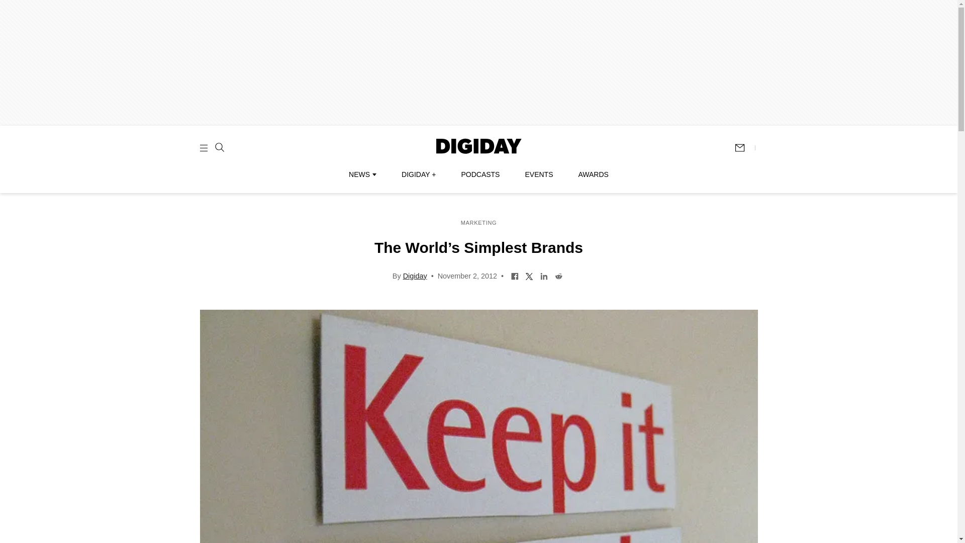  What do you see at coordinates (539, 174) in the screenshot?
I see `EVENTS` at bounding box center [539, 174].